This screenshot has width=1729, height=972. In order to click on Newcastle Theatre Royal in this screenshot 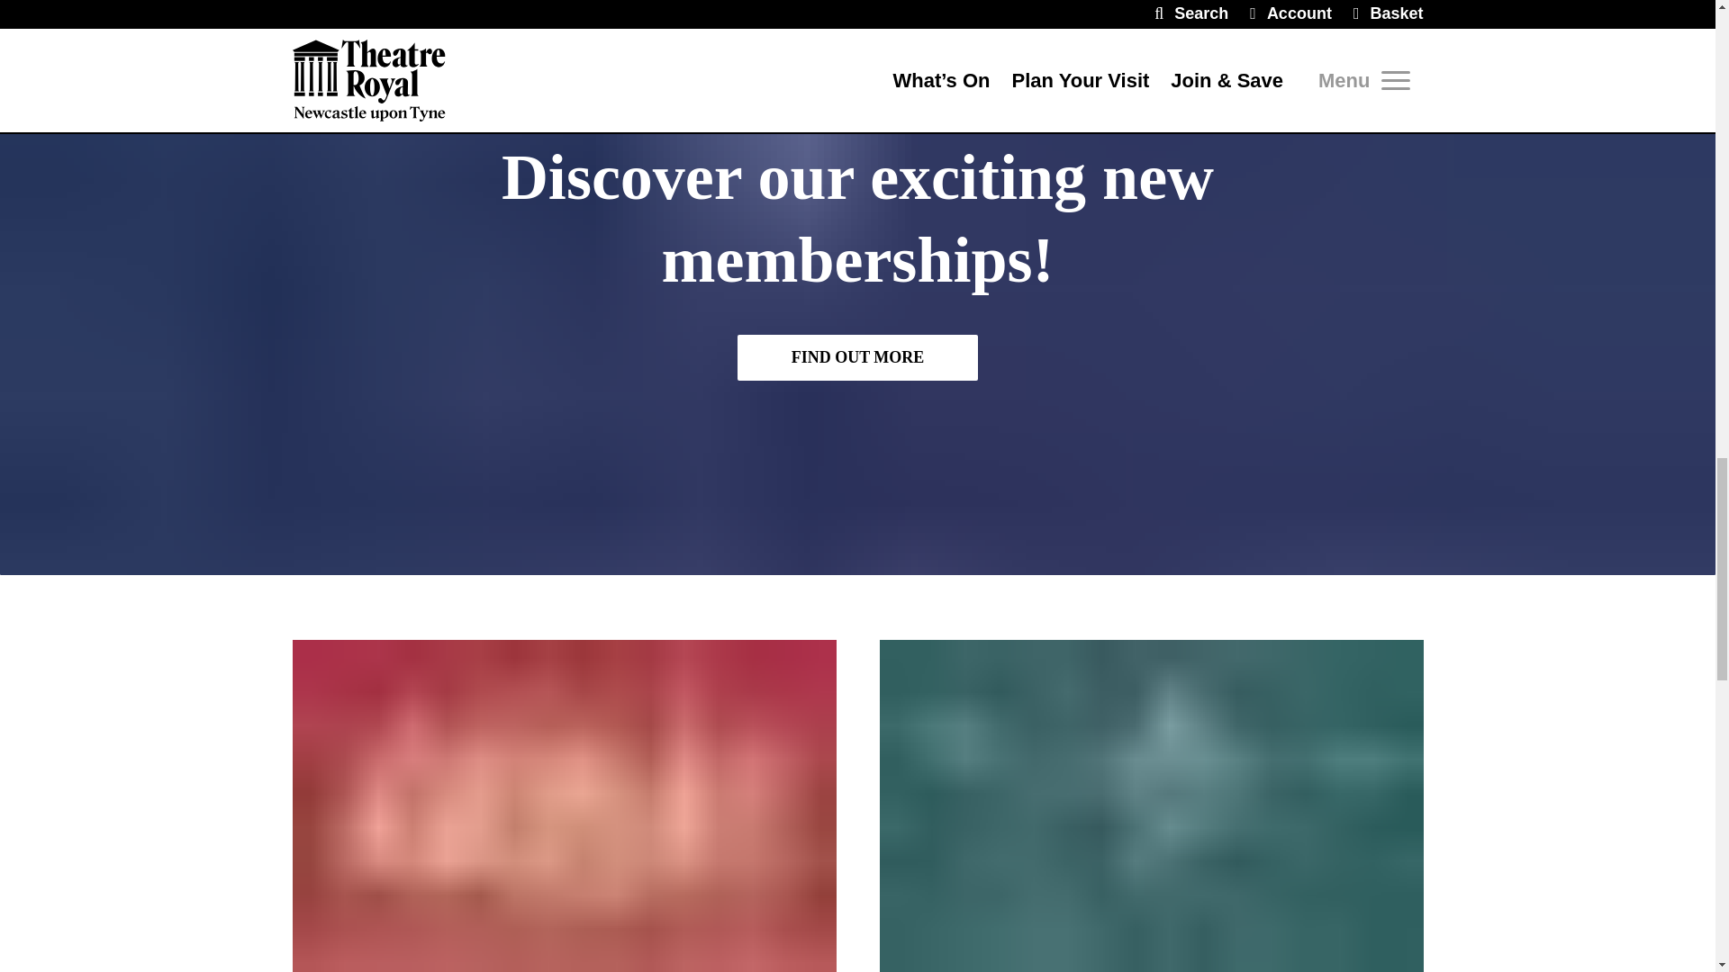, I will do `click(1151, 805)`.